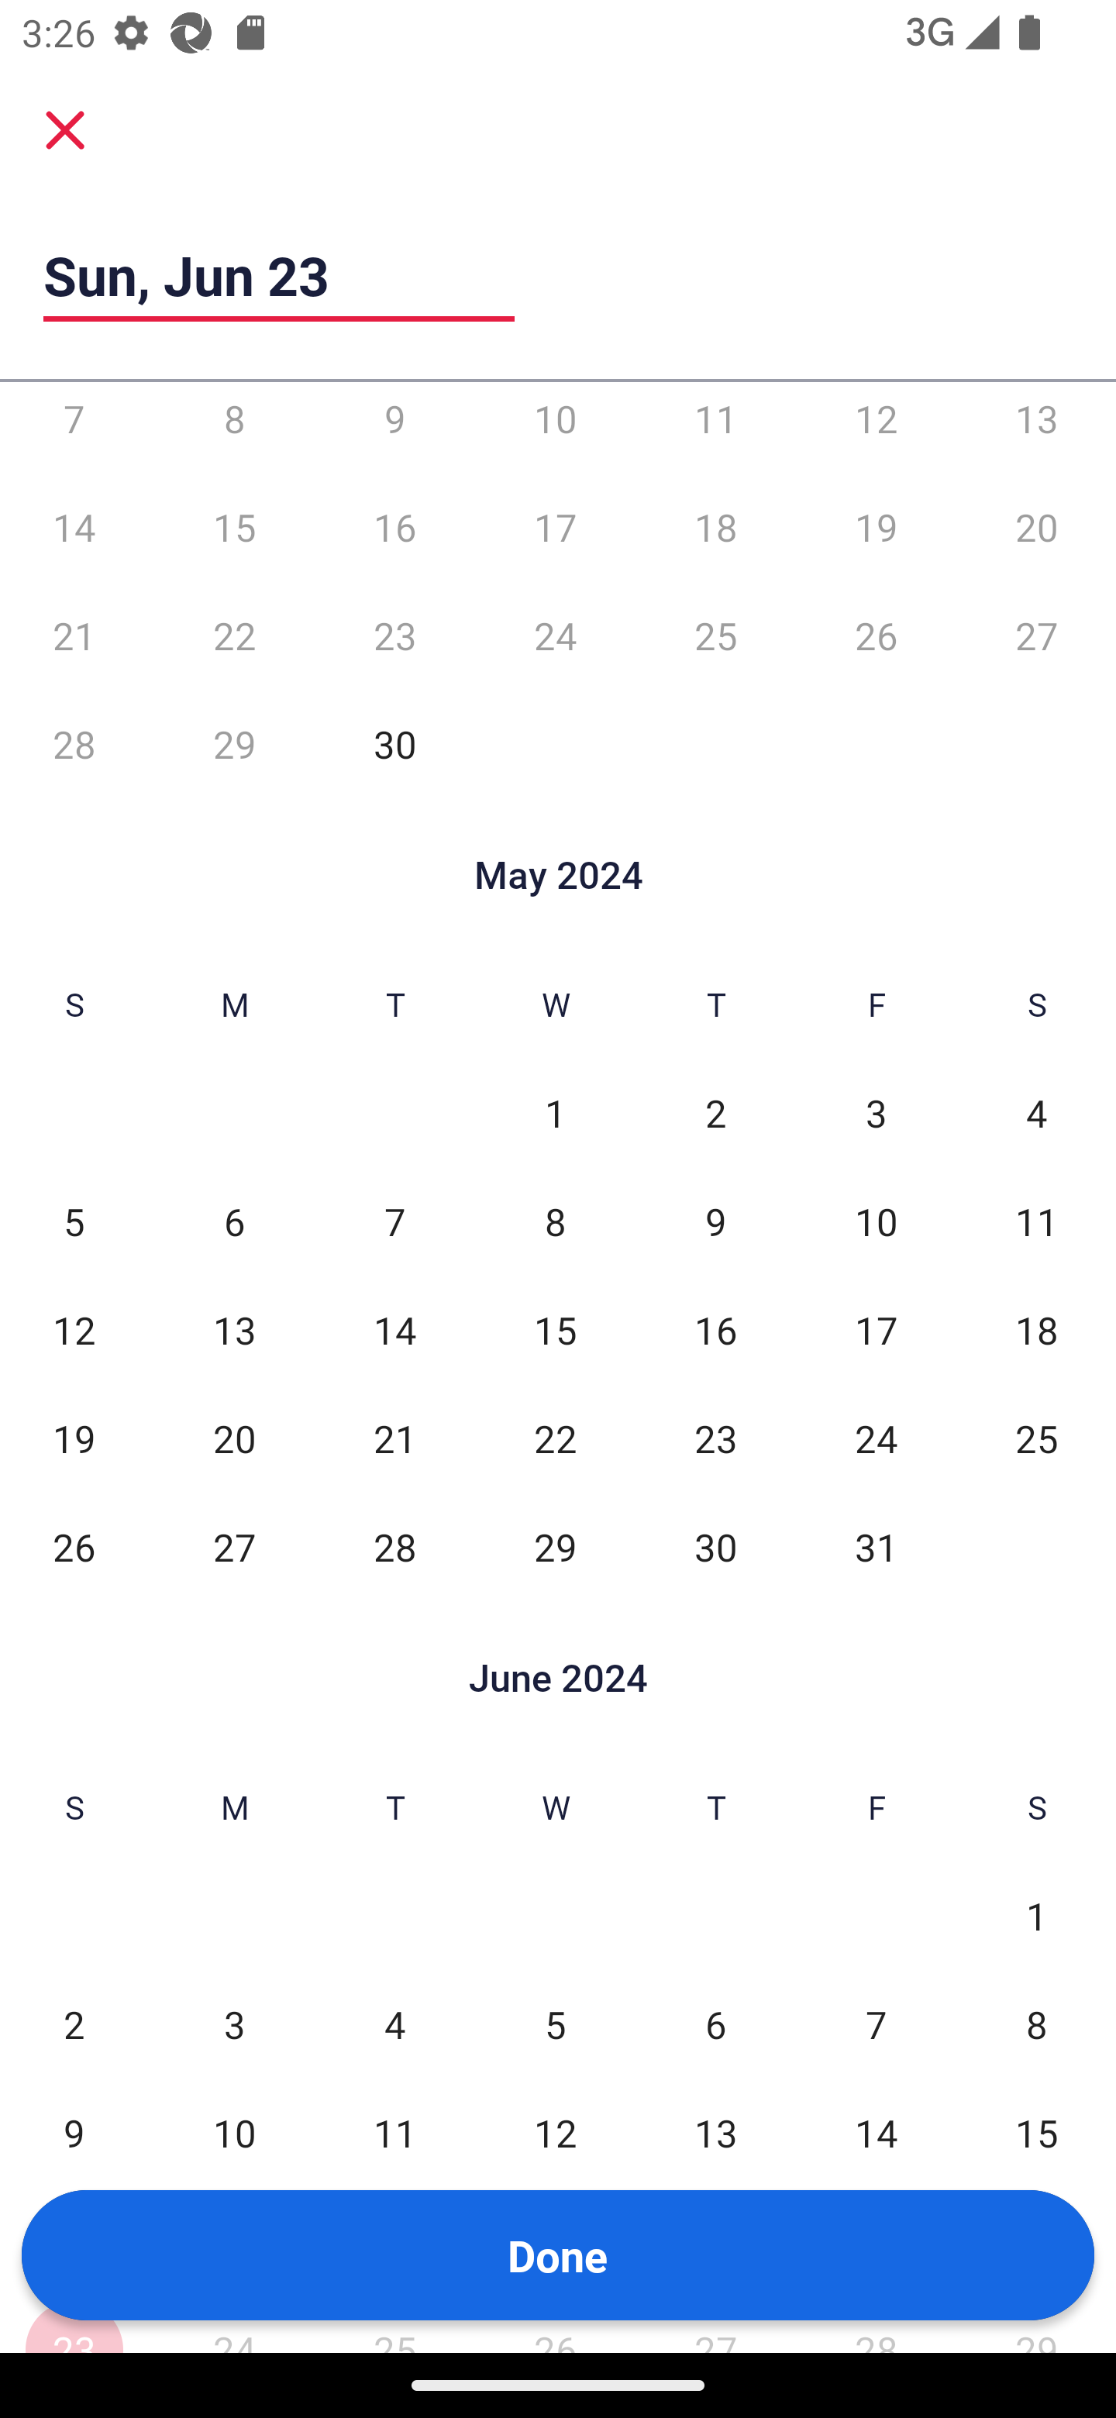  What do you see at coordinates (234, 428) in the screenshot?
I see `8 Mon, Apr 8, Not Selected` at bounding box center [234, 428].